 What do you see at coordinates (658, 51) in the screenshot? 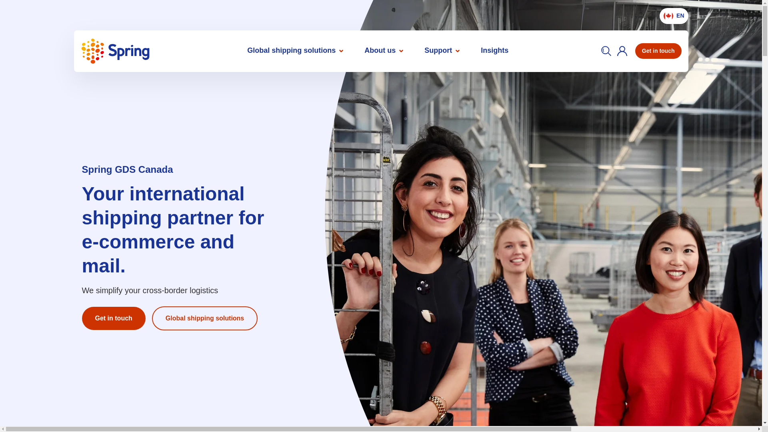
I see `Get in touch` at bounding box center [658, 51].